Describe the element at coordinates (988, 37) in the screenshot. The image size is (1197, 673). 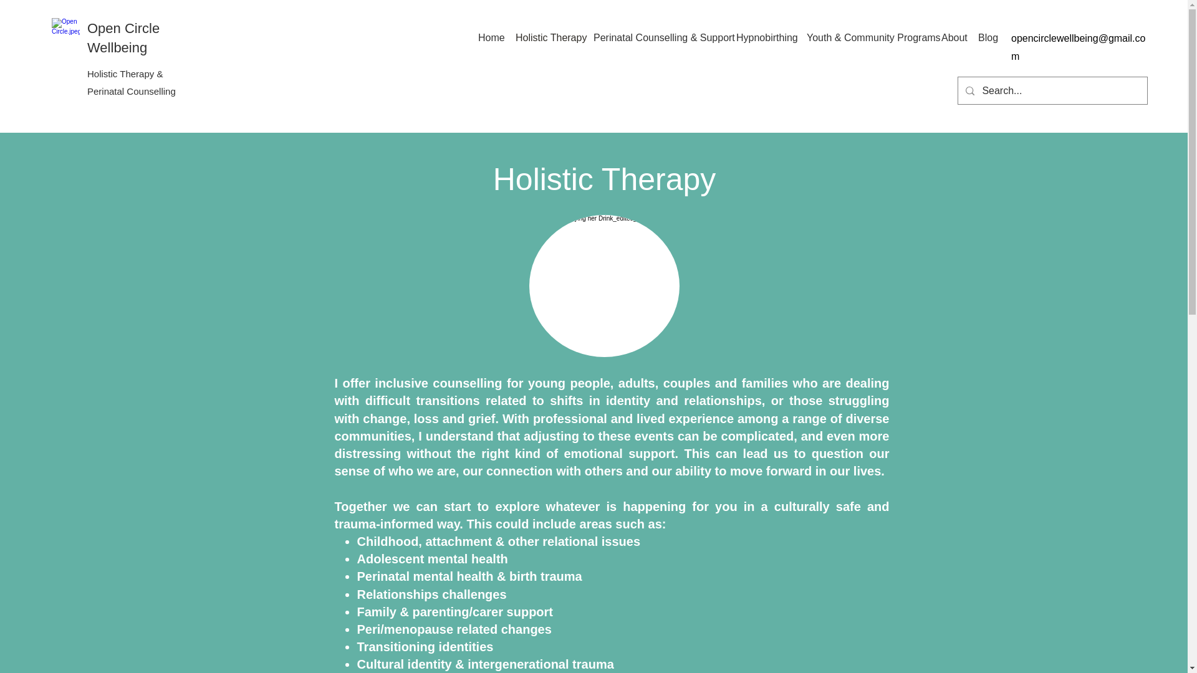
I see `Blog` at that location.